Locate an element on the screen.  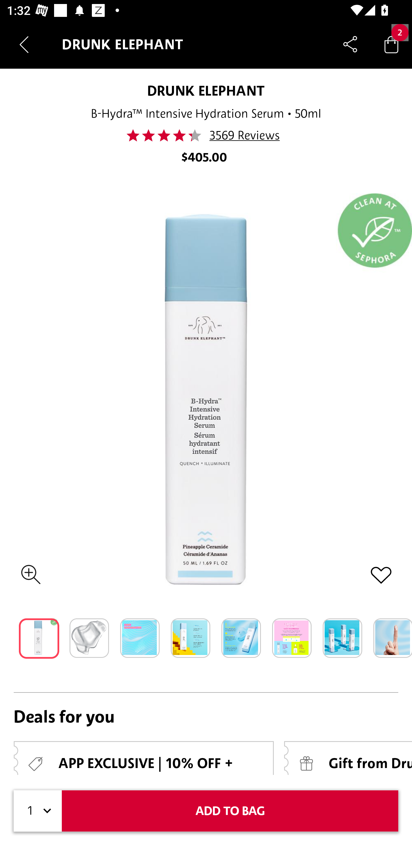
Navigate up is located at coordinates (24, 44).